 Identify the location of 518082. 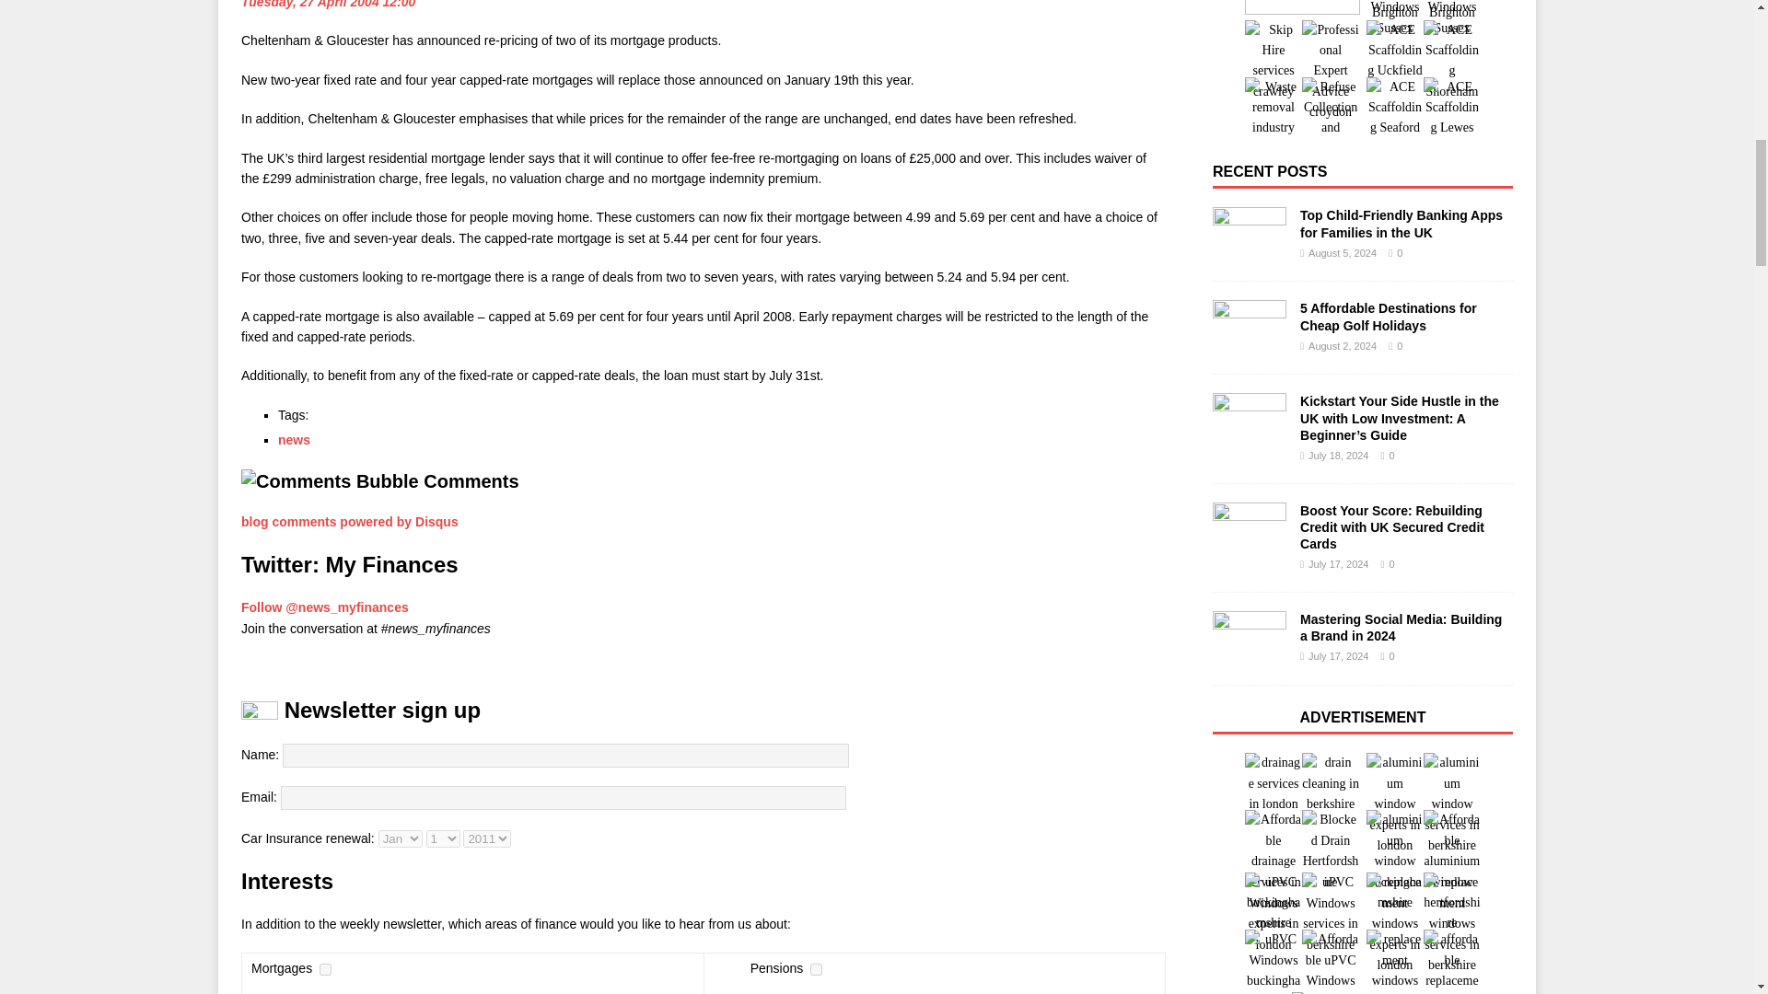
(816, 968).